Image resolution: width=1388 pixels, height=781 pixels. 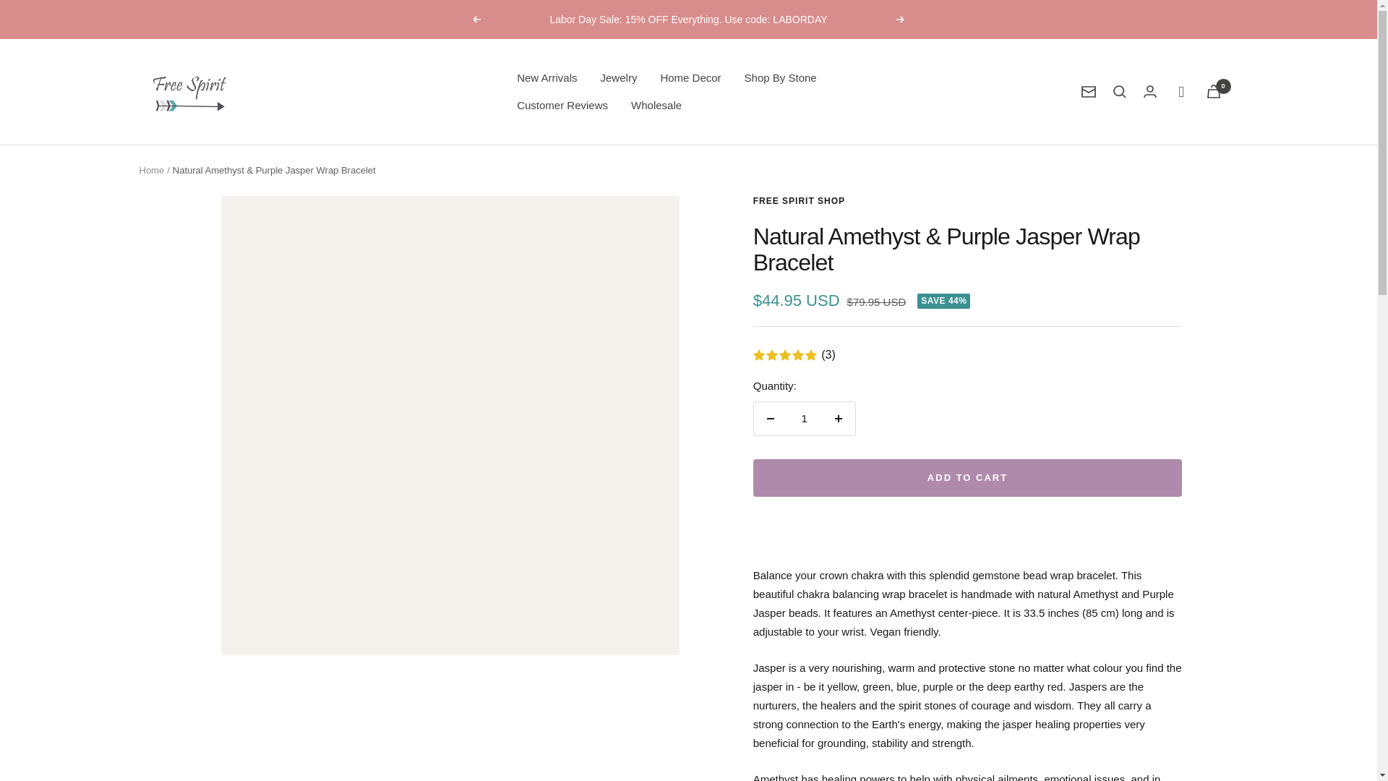 I want to click on Previous, so click(x=476, y=19).